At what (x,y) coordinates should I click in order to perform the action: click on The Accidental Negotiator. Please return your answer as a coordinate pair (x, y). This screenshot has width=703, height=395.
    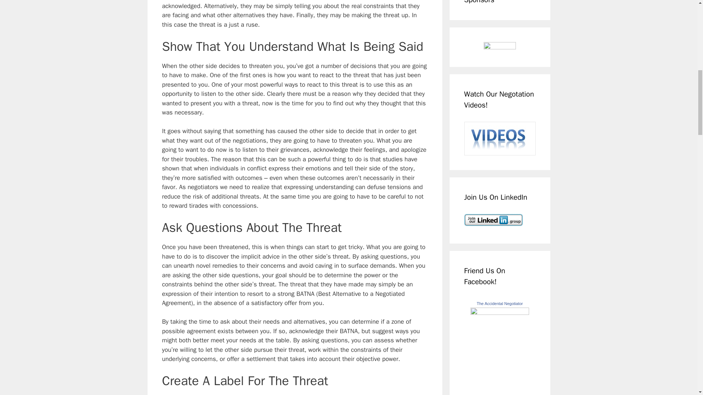
    Looking at the image, I should click on (499, 313).